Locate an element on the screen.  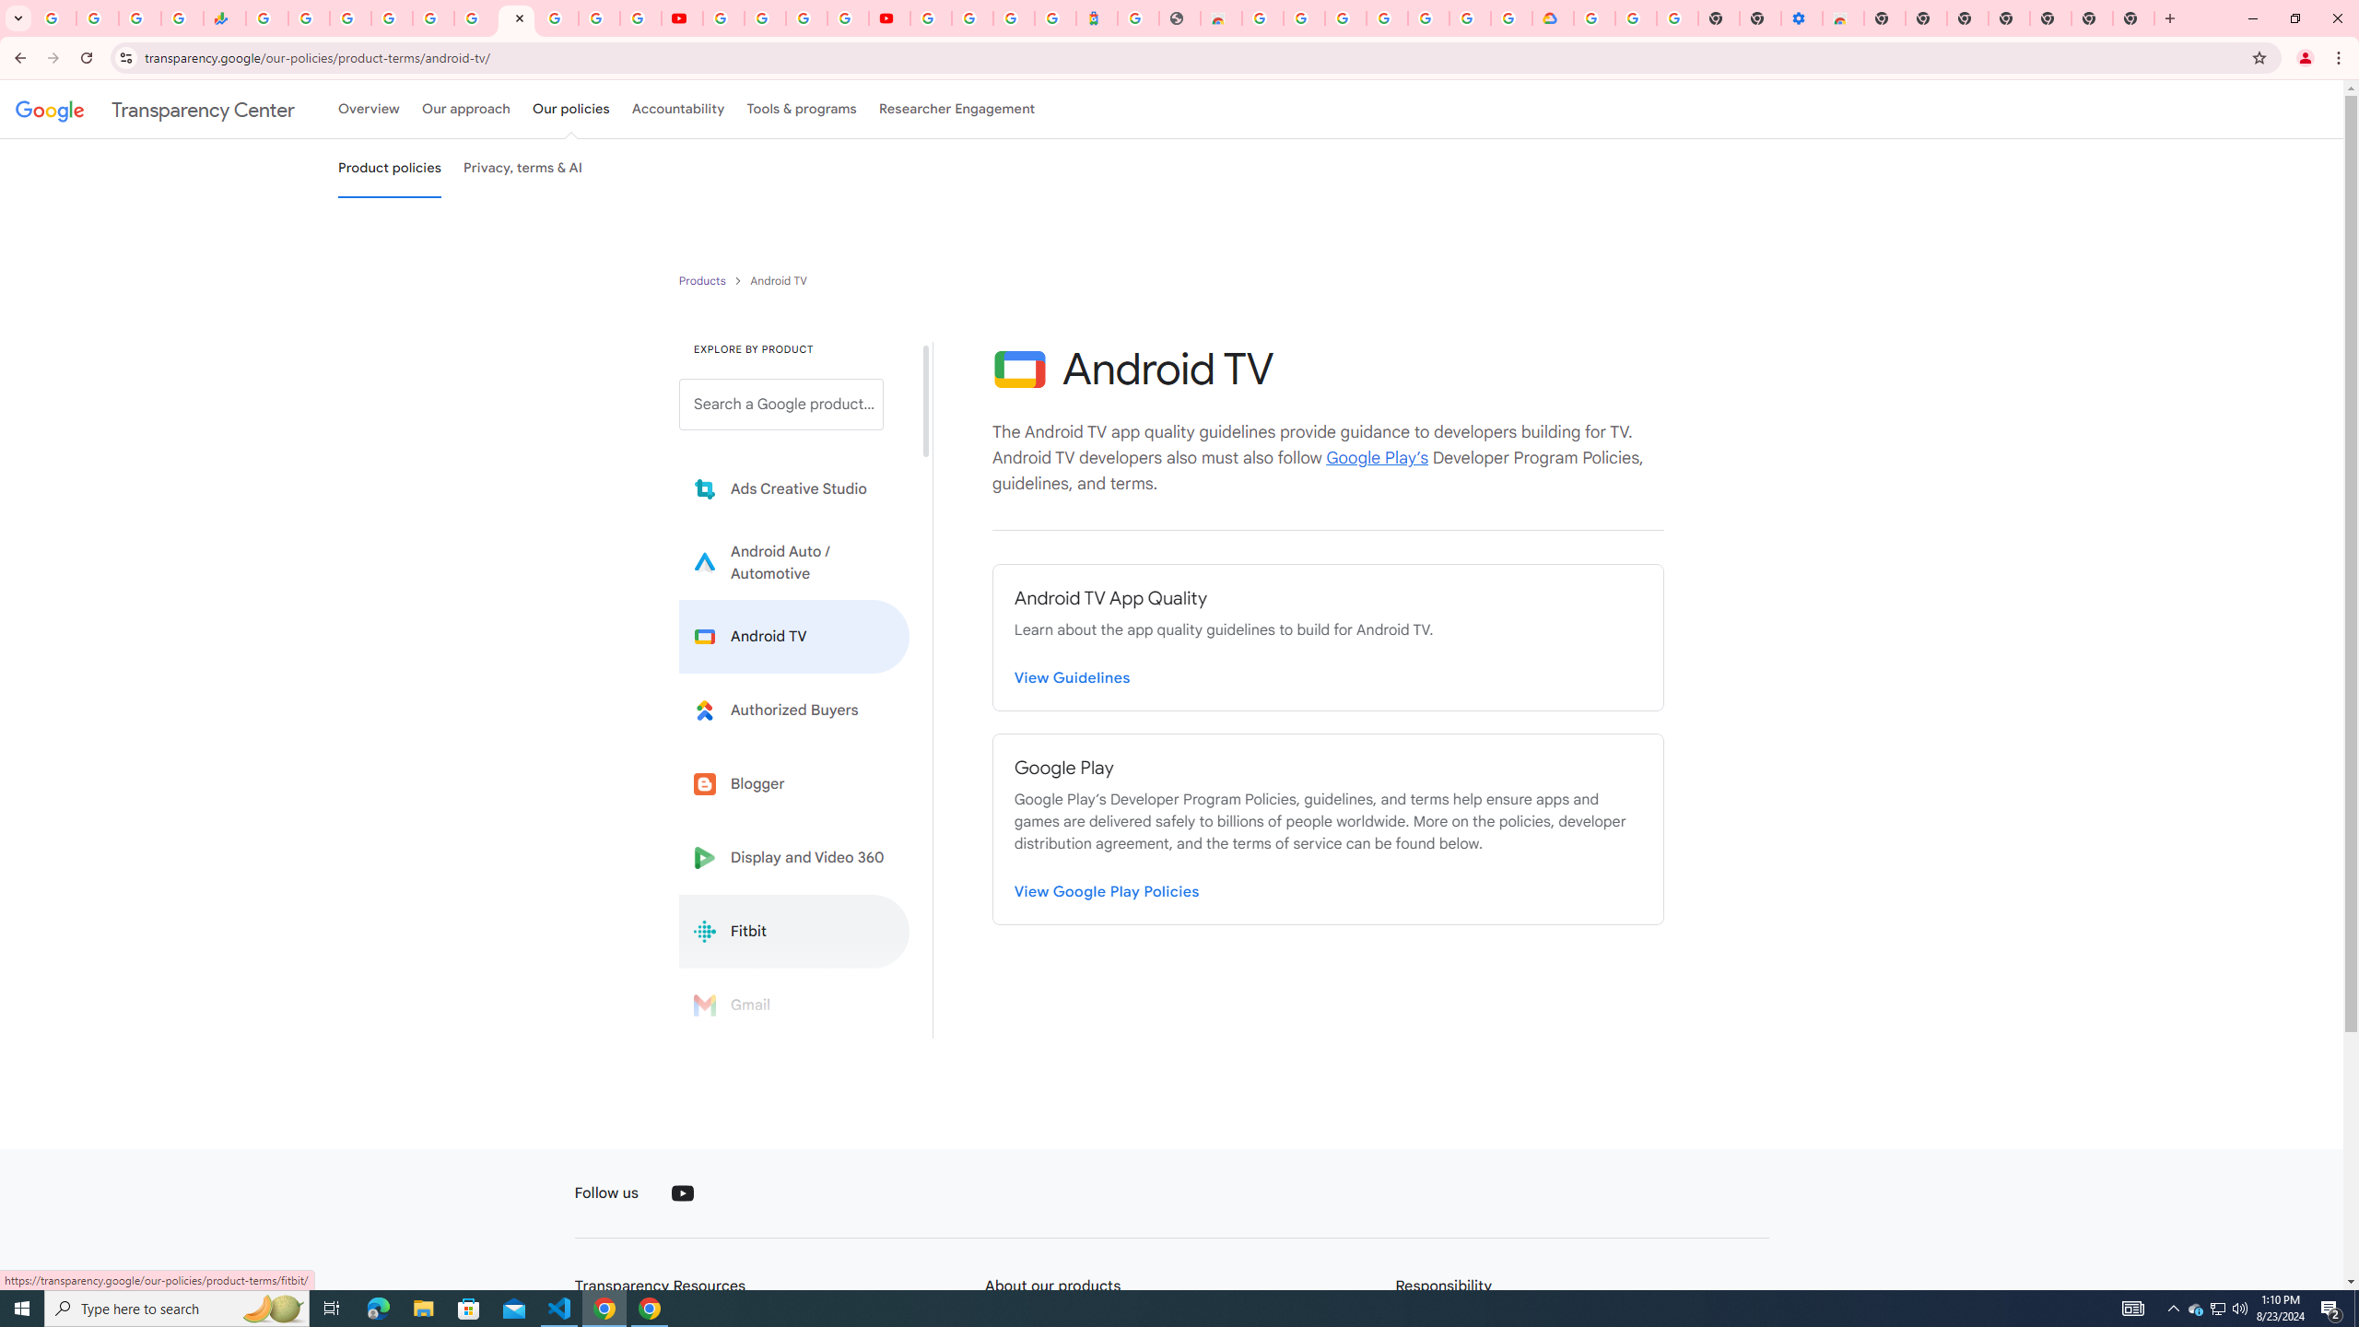
Atour Hotel - Google hotels is located at coordinates (1097, 18).